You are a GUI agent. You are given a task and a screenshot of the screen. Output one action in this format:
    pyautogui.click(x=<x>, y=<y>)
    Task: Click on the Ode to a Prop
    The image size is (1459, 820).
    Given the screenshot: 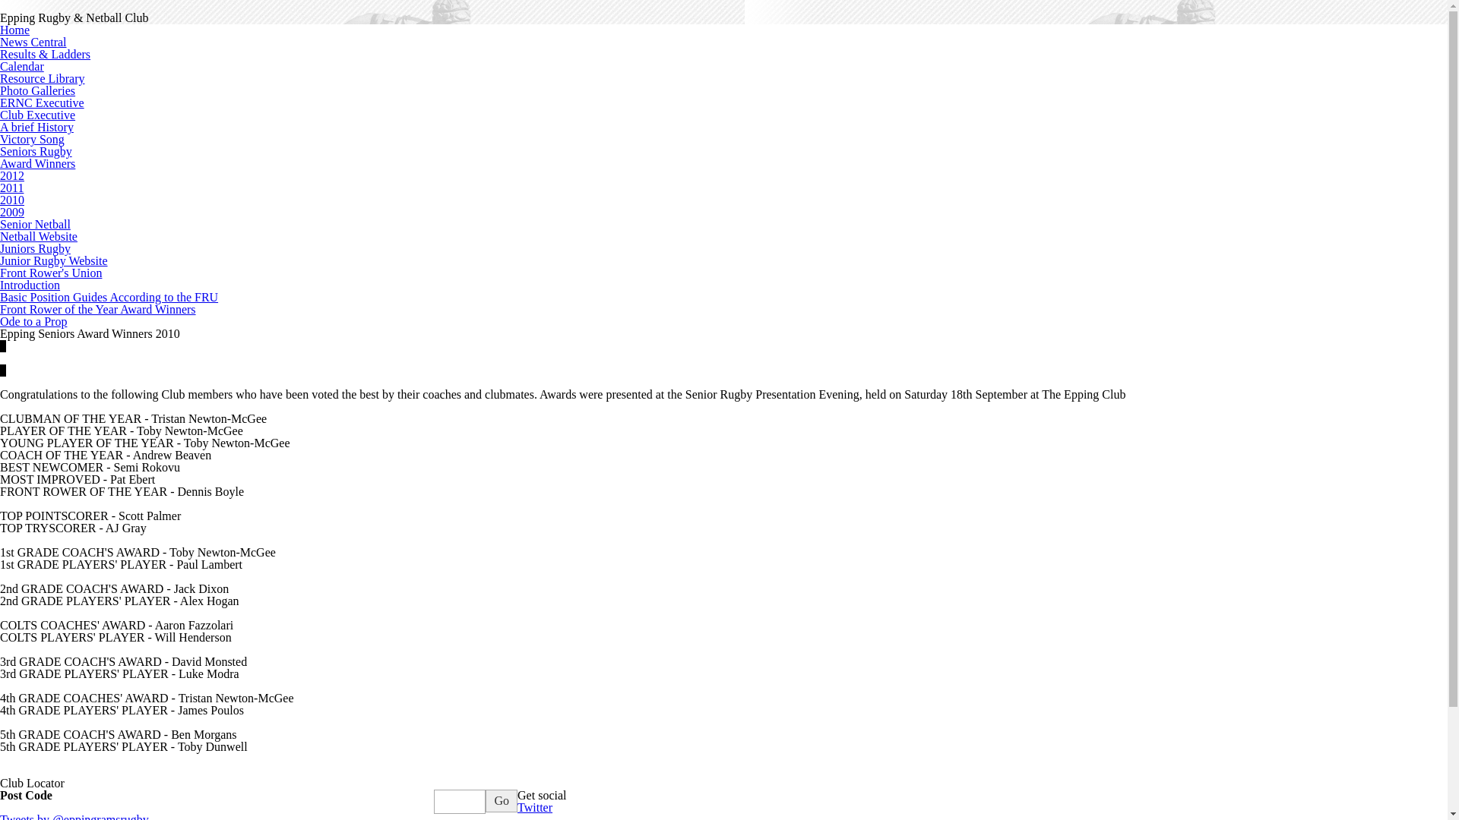 What is the action you would take?
    pyautogui.click(x=33, y=322)
    